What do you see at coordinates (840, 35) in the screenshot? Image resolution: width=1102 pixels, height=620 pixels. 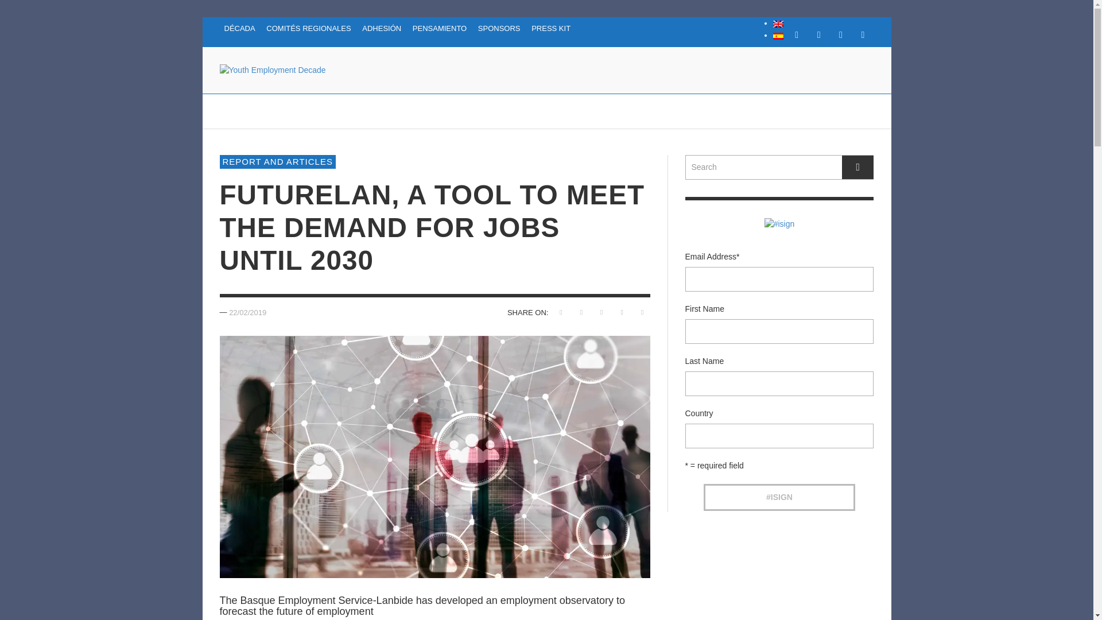 I see `Twitter` at bounding box center [840, 35].